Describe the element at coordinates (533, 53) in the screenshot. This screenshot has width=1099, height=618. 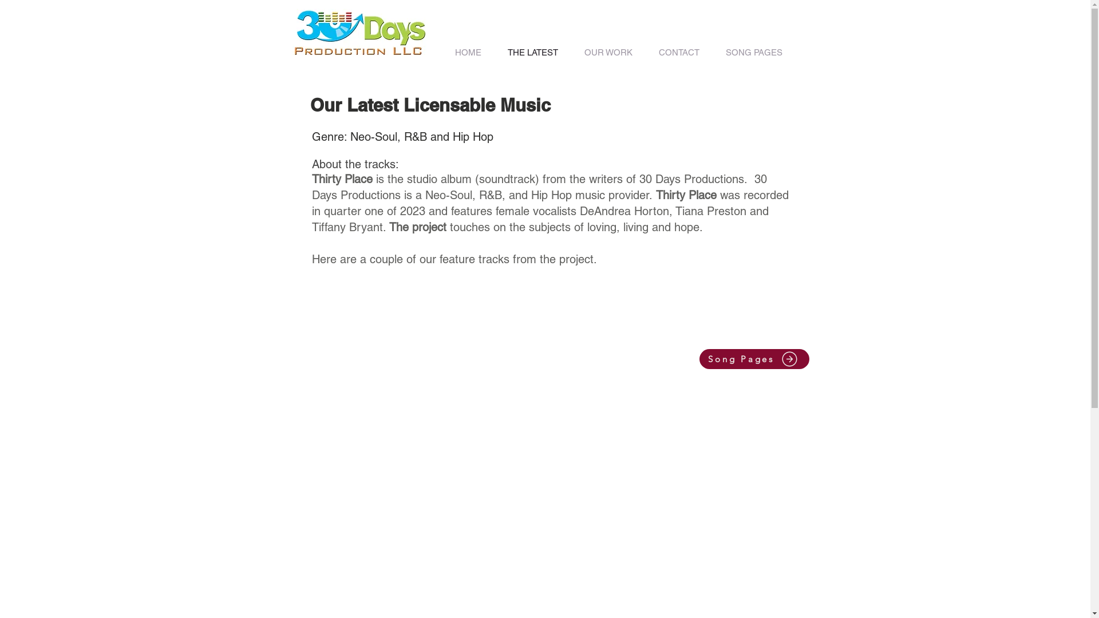
I see `THE LATEST` at that location.